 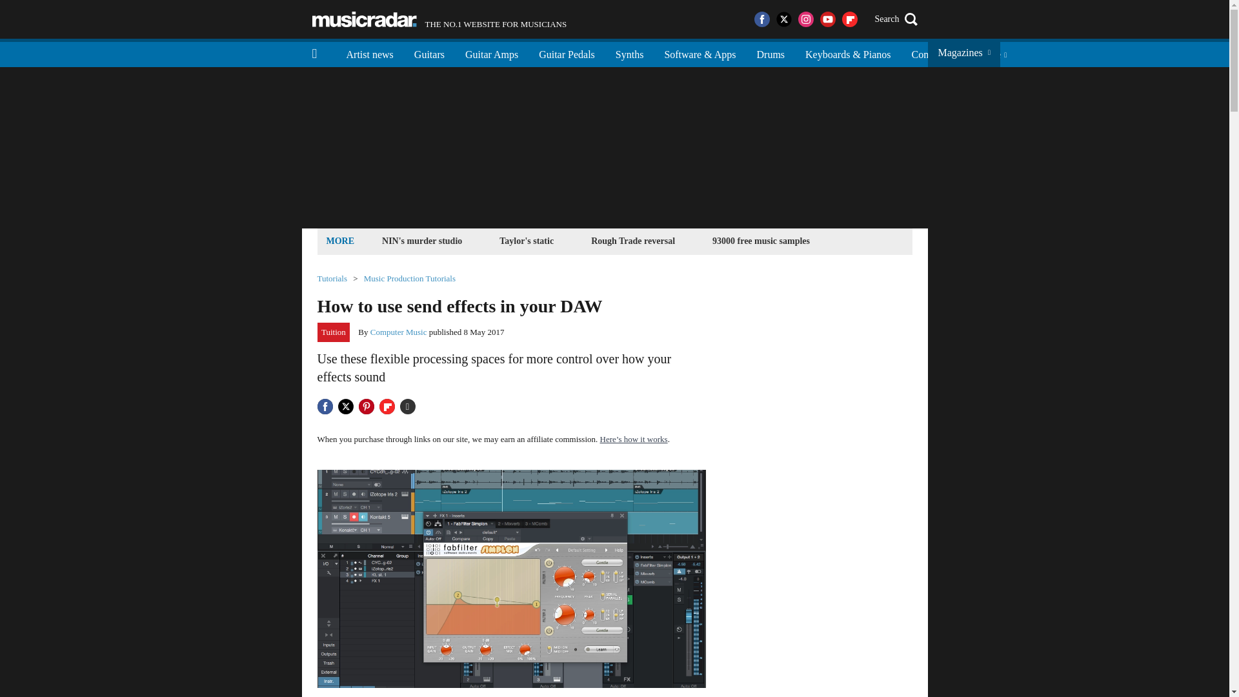 What do you see at coordinates (632, 240) in the screenshot?
I see `Rough Trade reversal` at bounding box center [632, 240].